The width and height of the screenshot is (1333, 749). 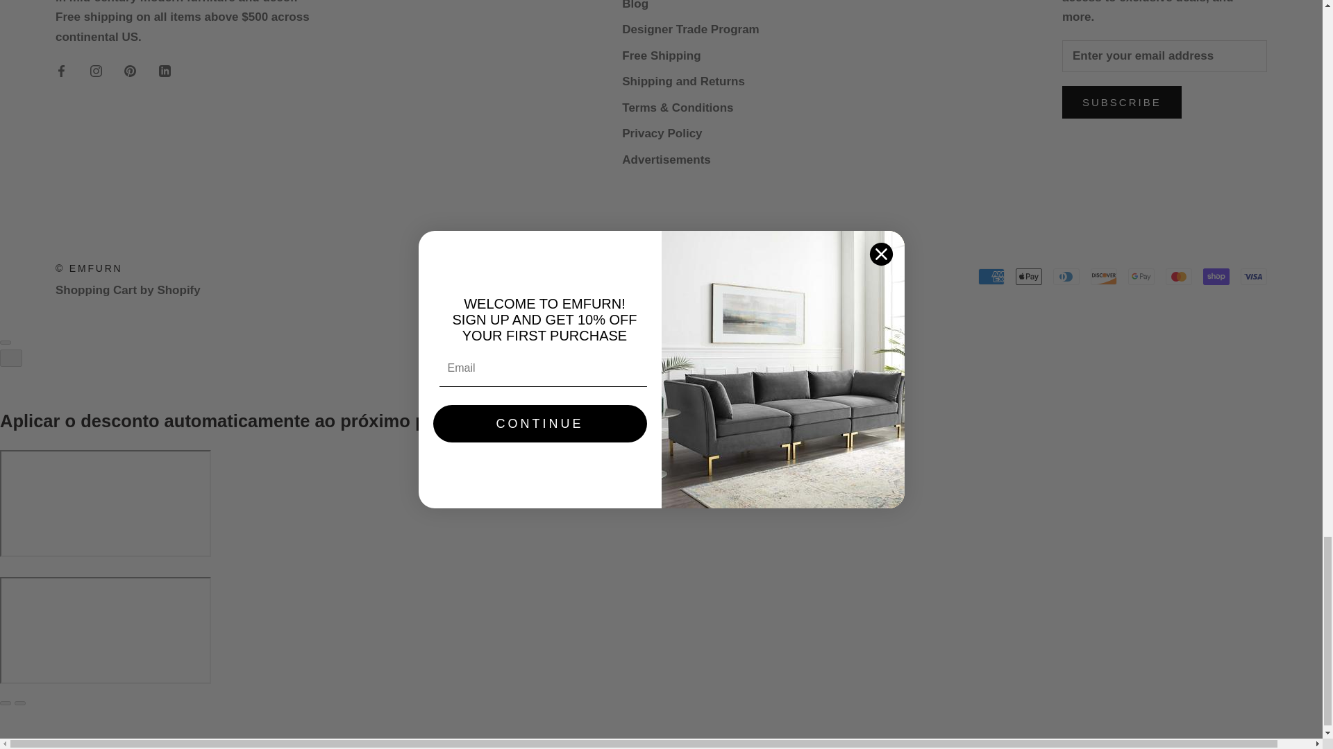 What do you see at coordinates (991, 276) in the screenshot?
I see `American Express` at bounding box center [991, 276].